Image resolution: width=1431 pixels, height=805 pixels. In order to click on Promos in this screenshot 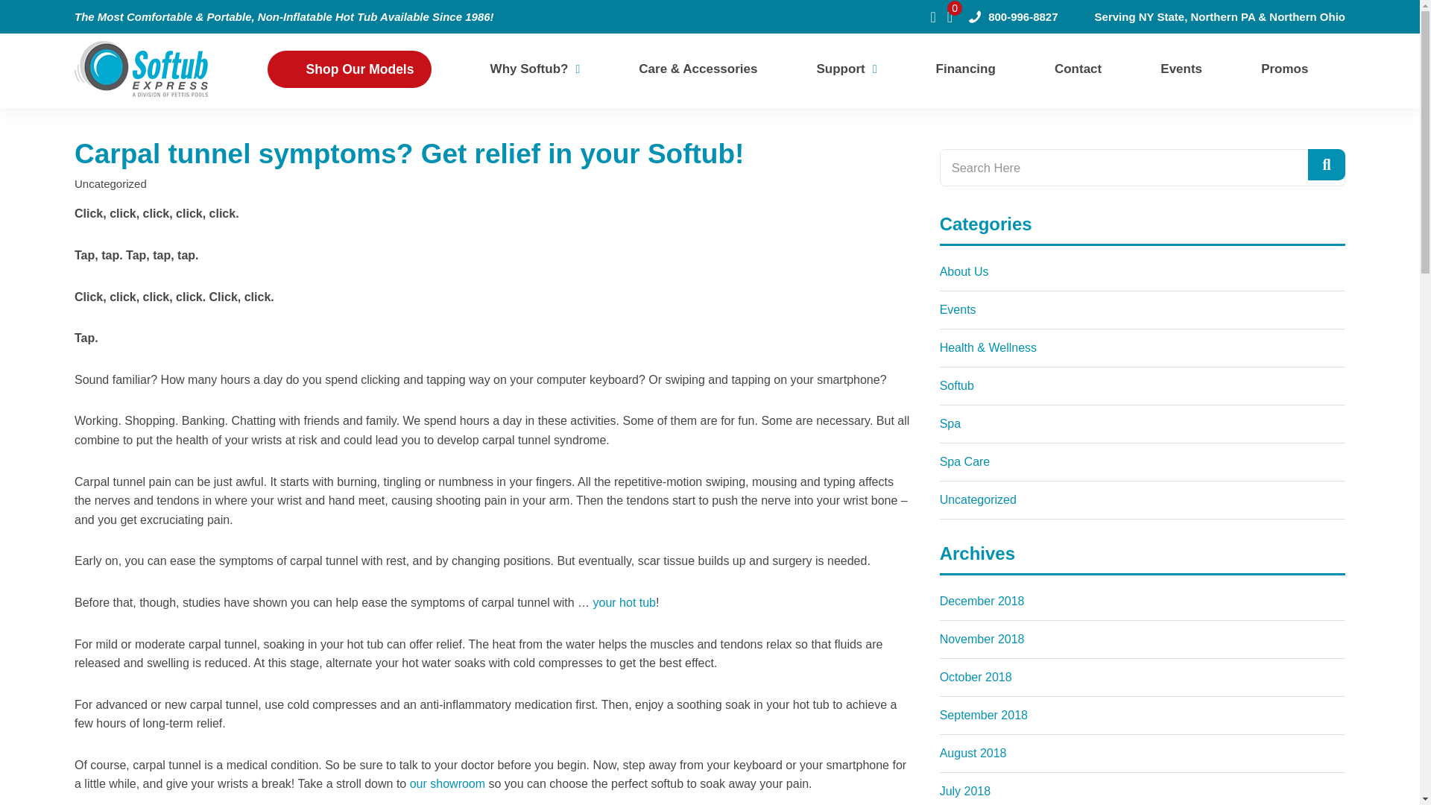, I will do `click(1283, 69)`.